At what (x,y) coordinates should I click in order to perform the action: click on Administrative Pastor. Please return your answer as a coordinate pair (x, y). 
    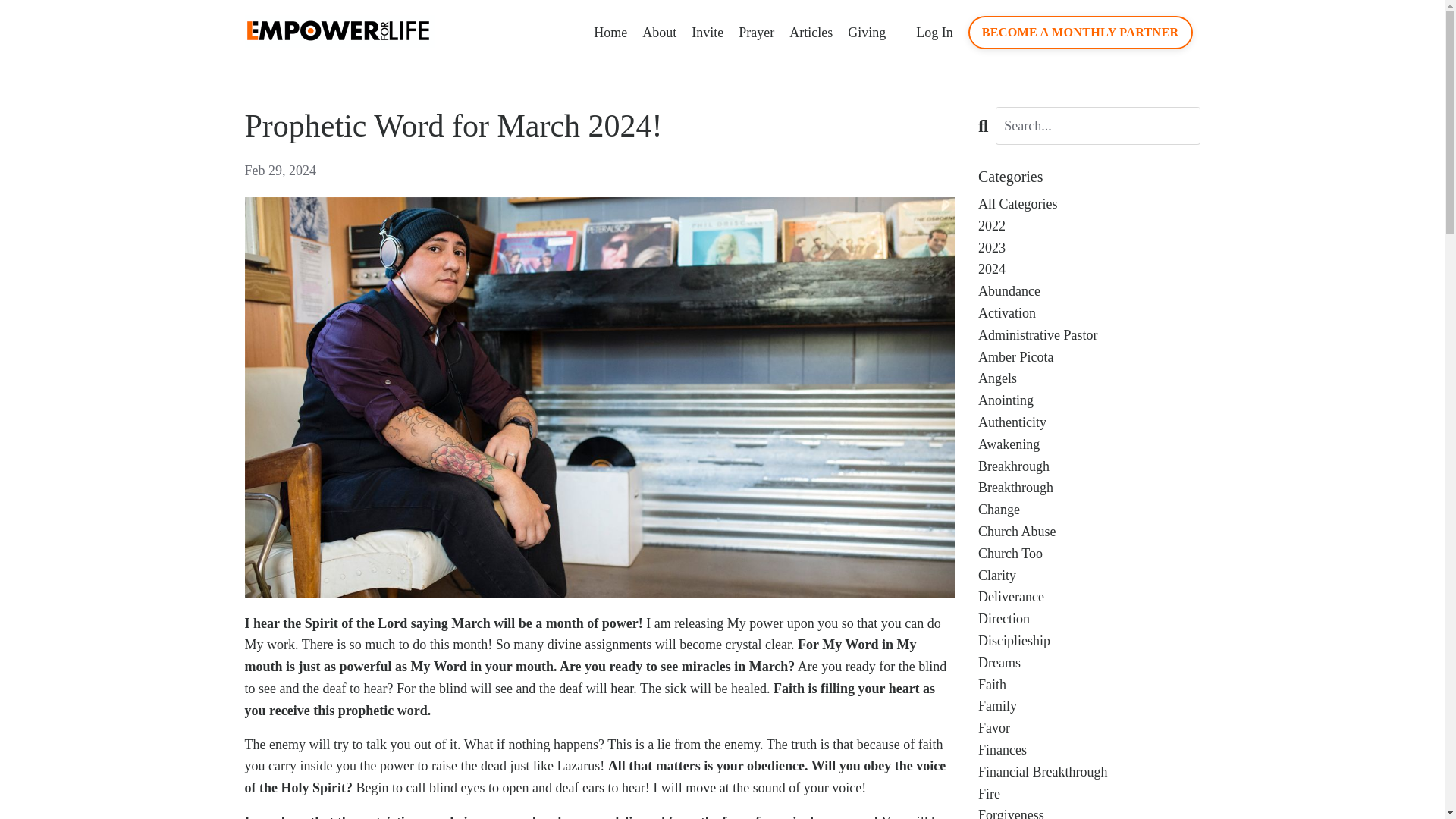
    Looking at the image, I should click on (1089, 335).